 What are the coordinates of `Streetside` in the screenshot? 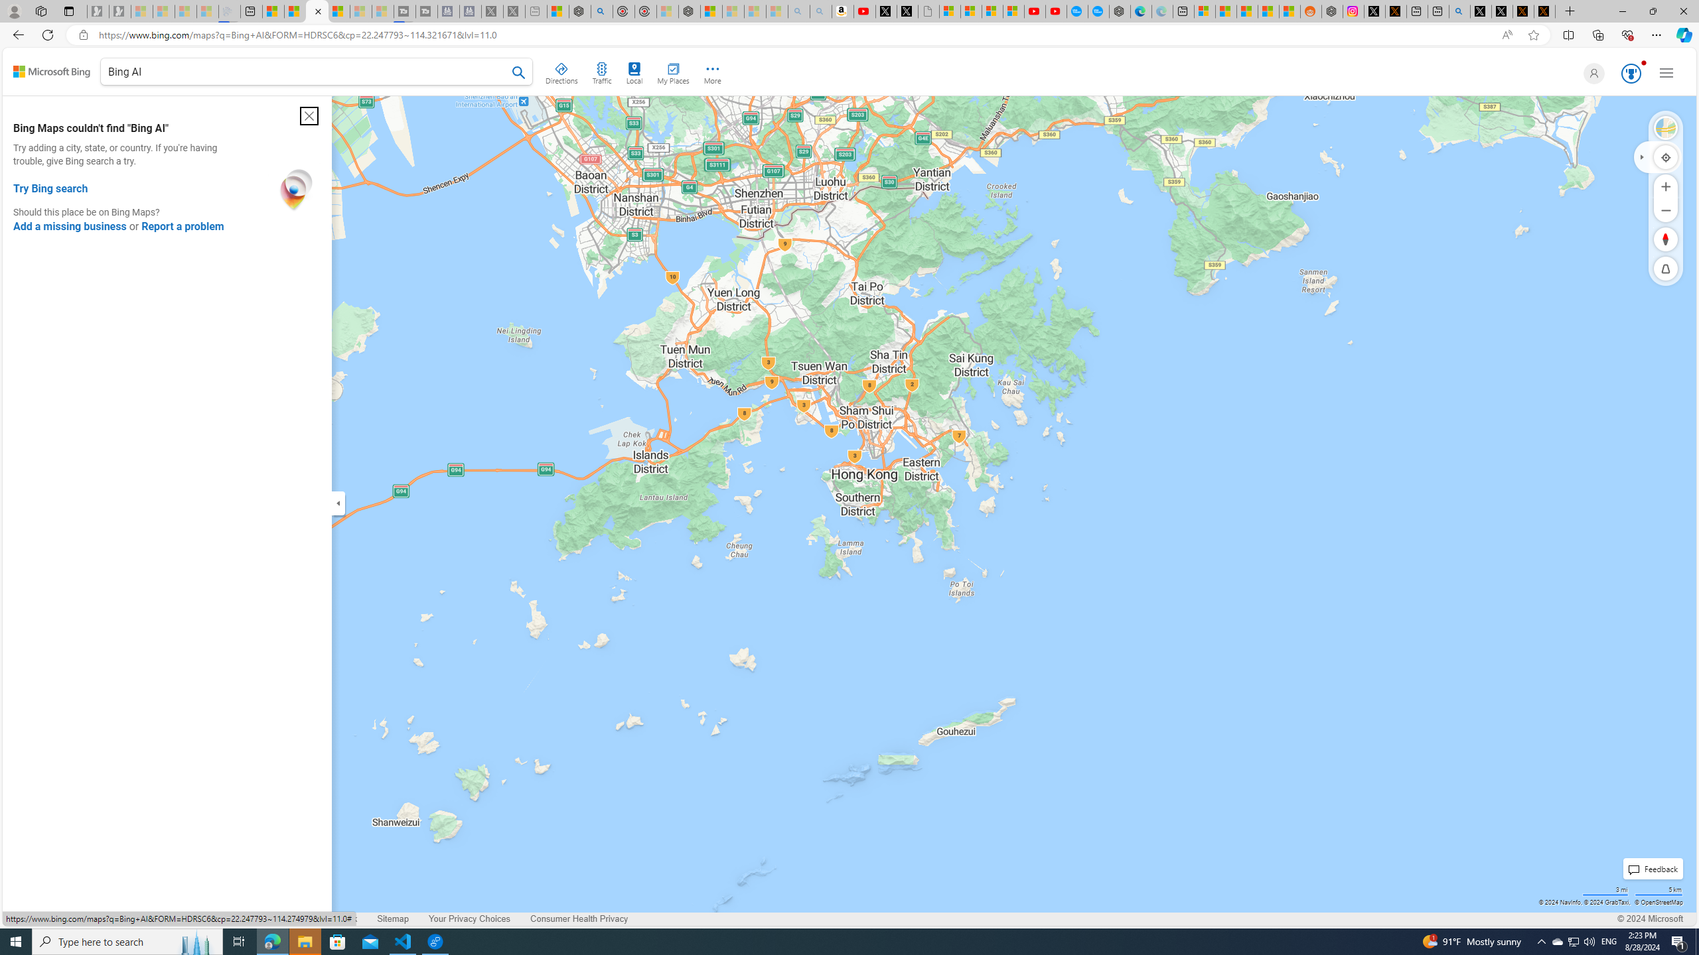 It's located at (1666, 128).